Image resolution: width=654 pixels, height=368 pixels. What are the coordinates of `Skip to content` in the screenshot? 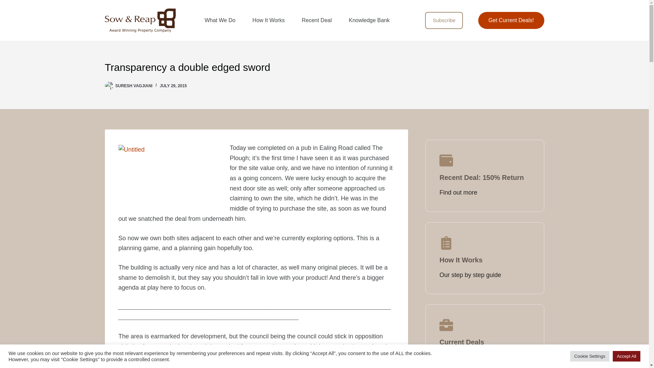 It's located at (7, 3).